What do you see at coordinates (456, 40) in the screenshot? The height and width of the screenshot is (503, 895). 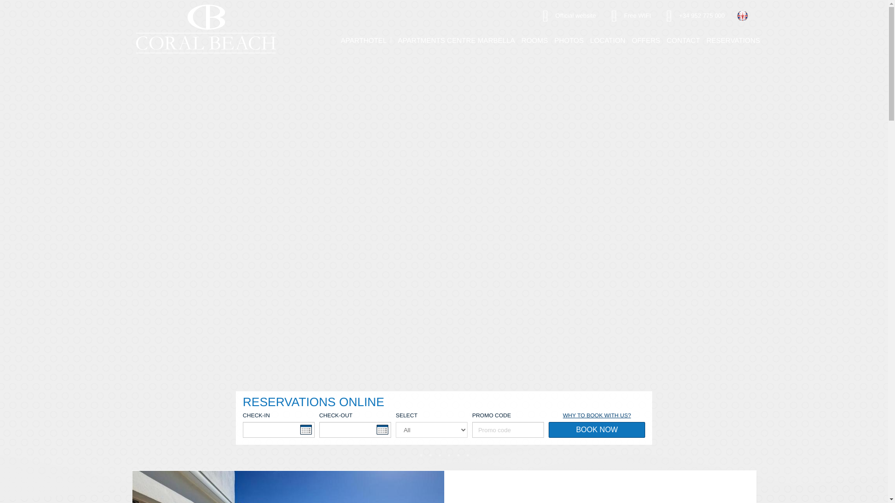 I see `APARTMENTS CENTRE MARBELLA` at bounding box center [456, 40].